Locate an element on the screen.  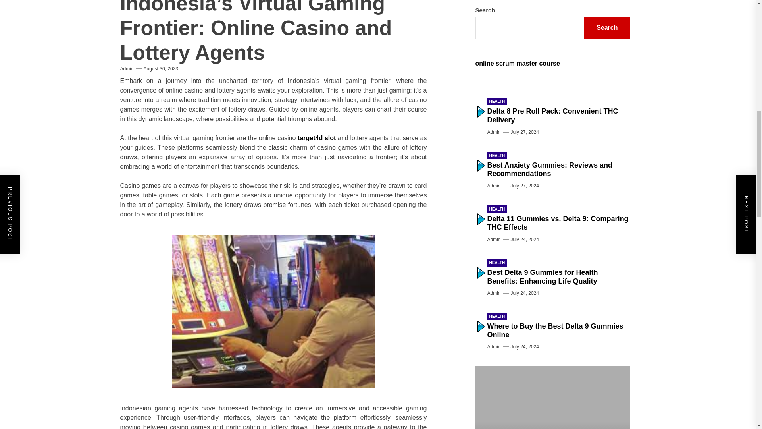
August 30, 2023 is located at coordinates (161, 69).